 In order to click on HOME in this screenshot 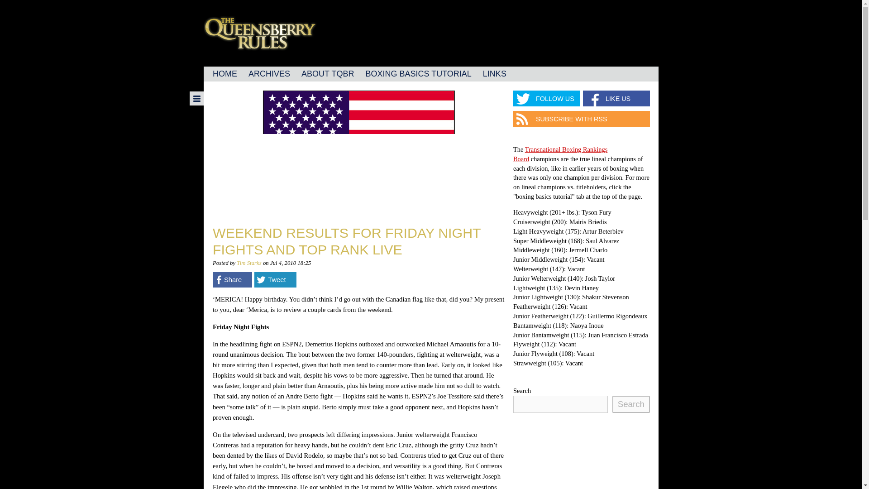, I will do `click(224, 74)`.